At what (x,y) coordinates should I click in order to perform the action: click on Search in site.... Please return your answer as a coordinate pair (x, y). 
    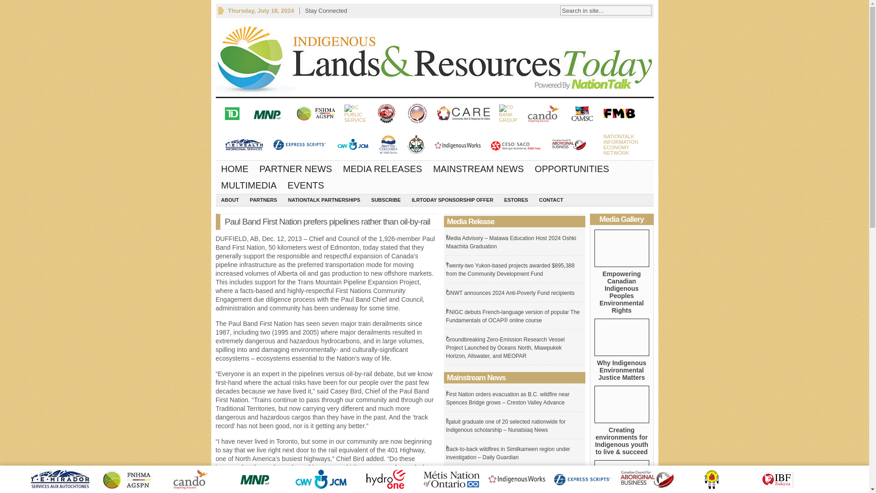
    Looking at the image, I should click on (600, 10).